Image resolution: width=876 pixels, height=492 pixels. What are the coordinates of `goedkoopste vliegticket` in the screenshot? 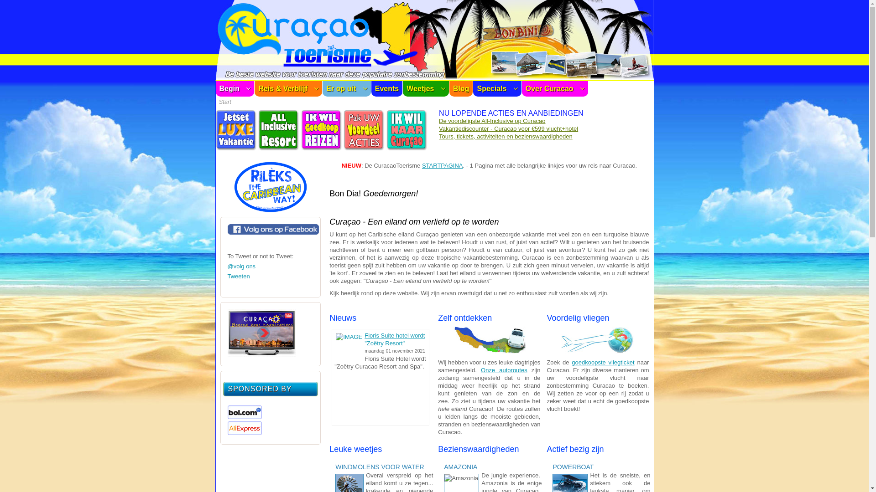 It's located at (603, 363).